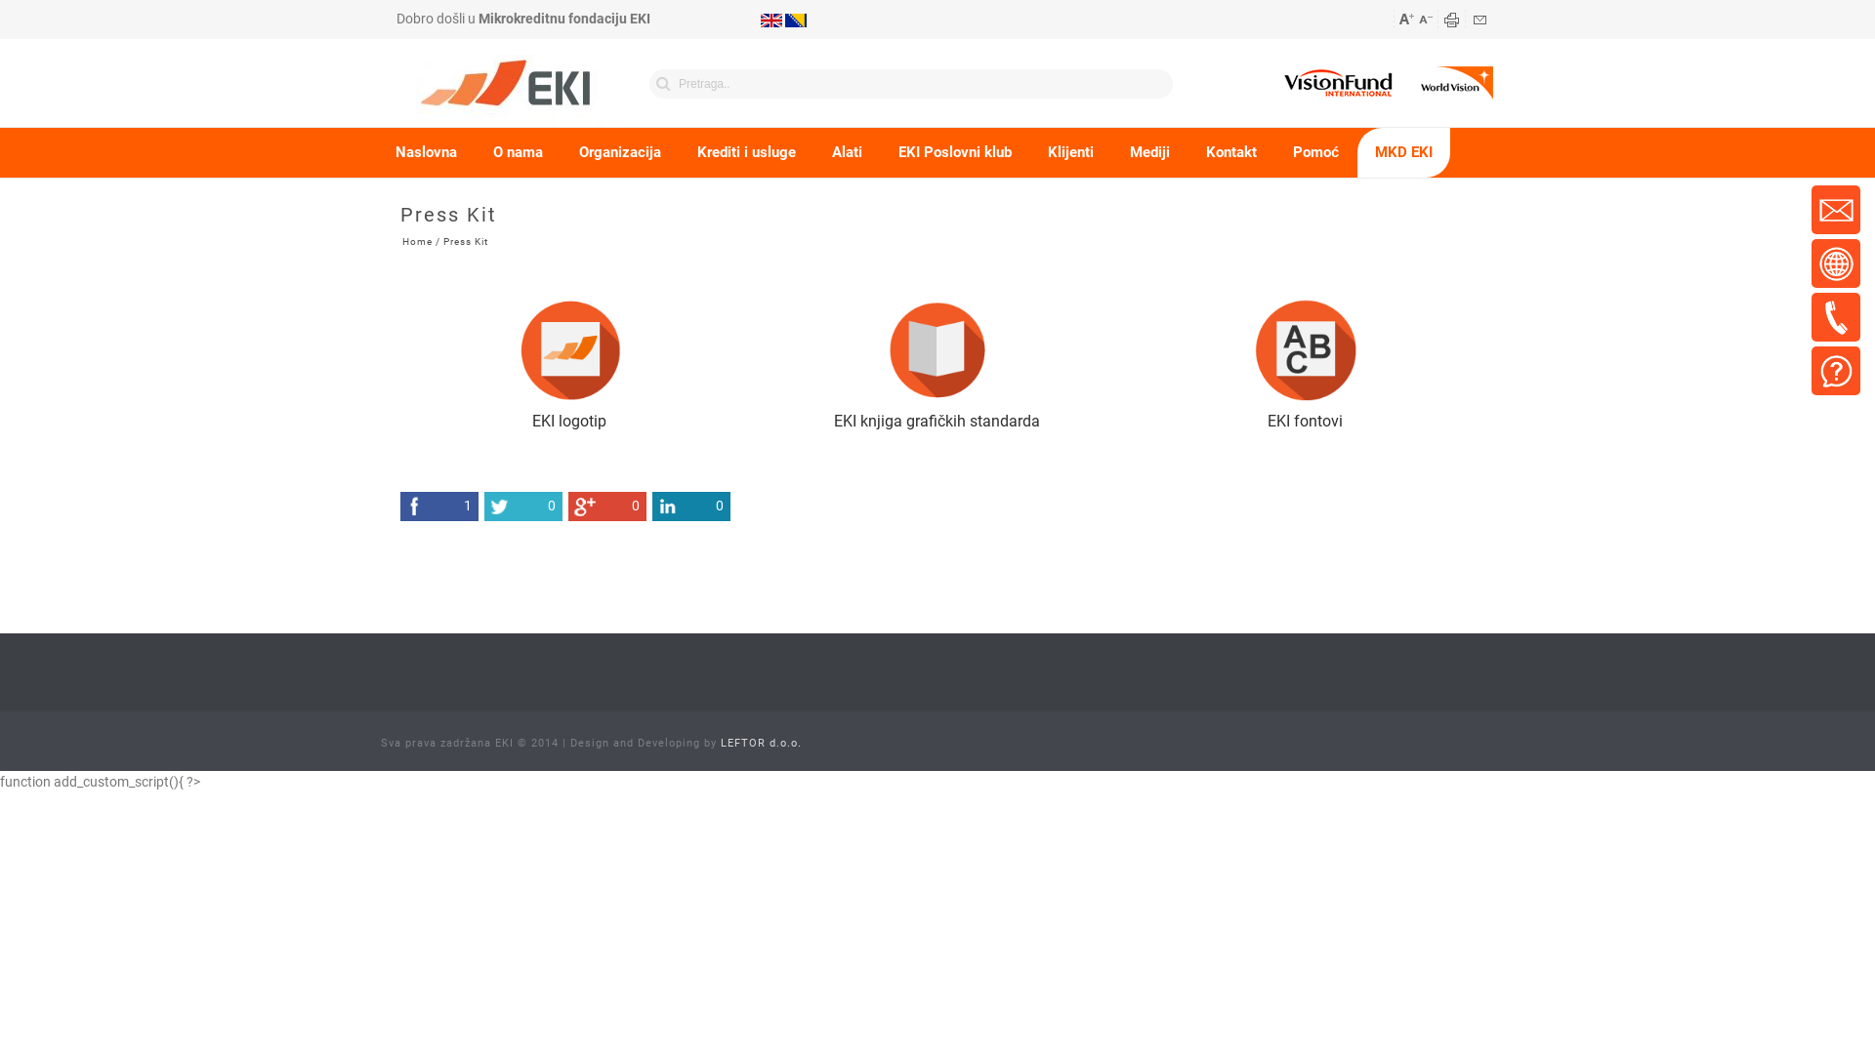 The image size is (1875, 1054). Describe the element at coordinates (523, 507) in the screenshot. I see `0` at that location.